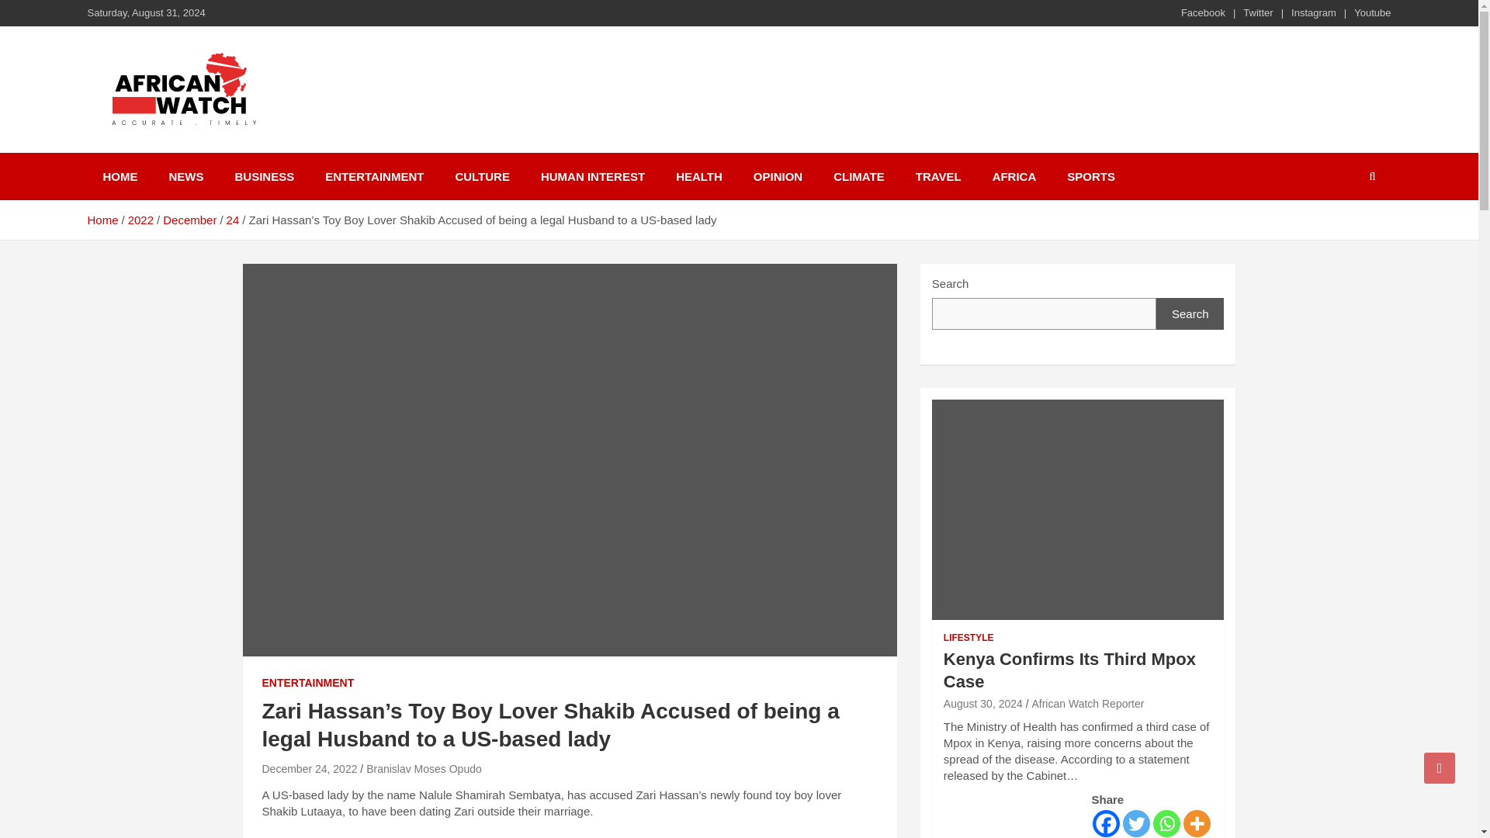 The height and width of the screenshot is (838, 1490). What do you see at coordinates (982, 703) in the screenshot?
I see `Kenya Confirms Its Third Mpox Case` at bounding box center [982, 703].